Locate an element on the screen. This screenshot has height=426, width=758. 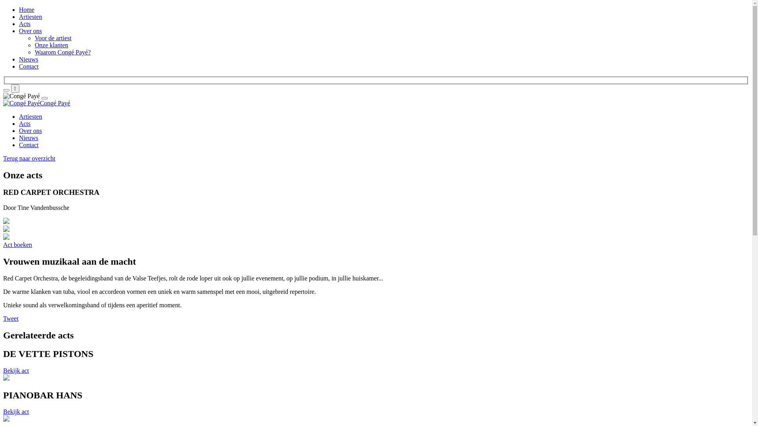
Home is located at coordinates (27, 9).